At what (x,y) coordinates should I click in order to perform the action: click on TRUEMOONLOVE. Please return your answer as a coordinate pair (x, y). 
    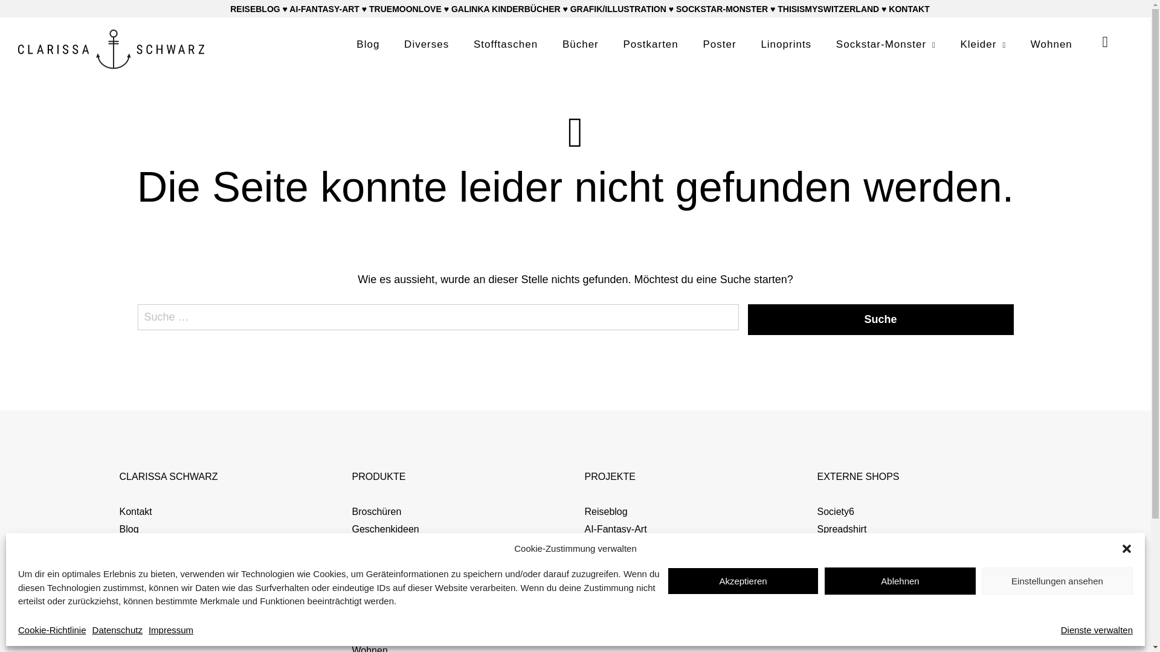
    Looking at the image, I should click on (405, 9).